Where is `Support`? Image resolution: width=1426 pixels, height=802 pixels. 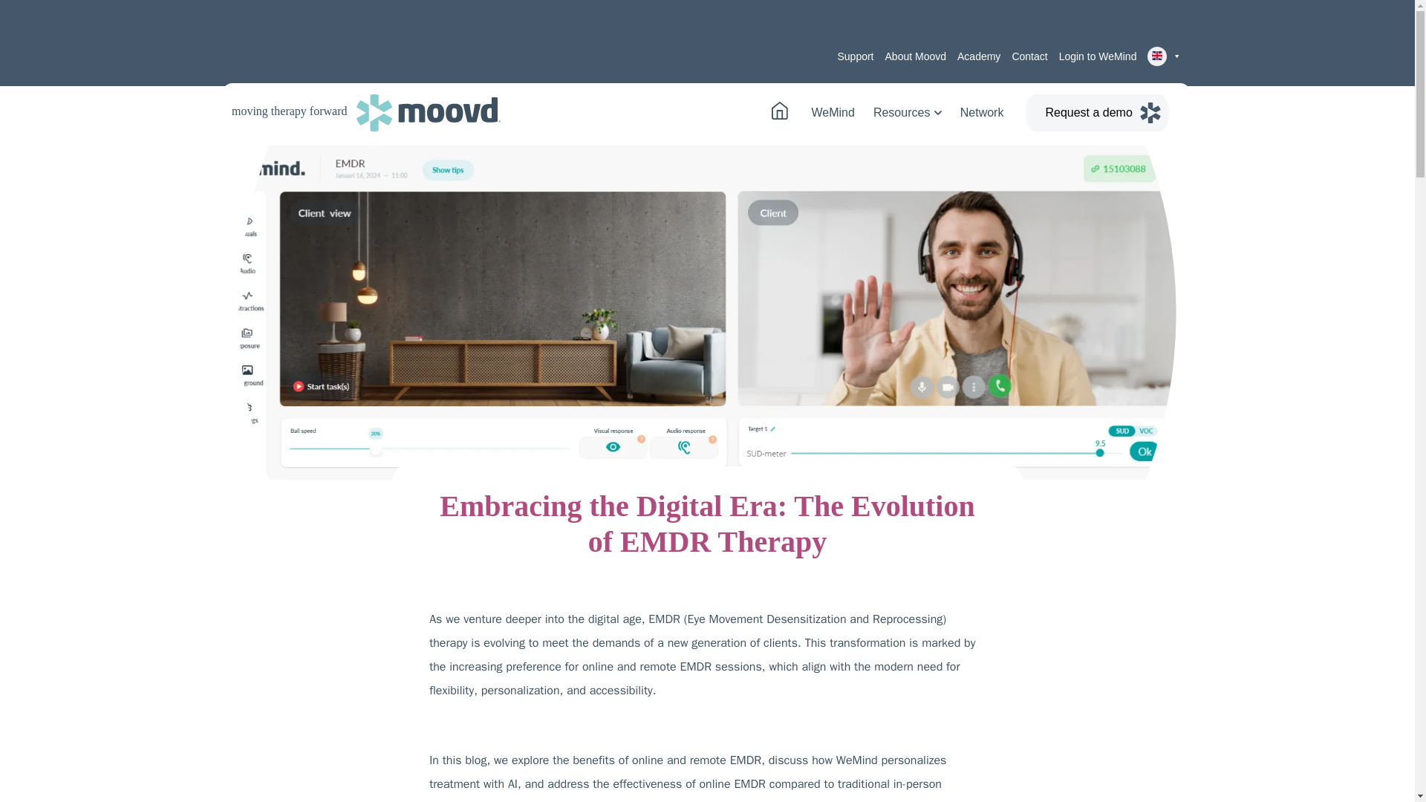
Support is located at coordinates (855, 56).